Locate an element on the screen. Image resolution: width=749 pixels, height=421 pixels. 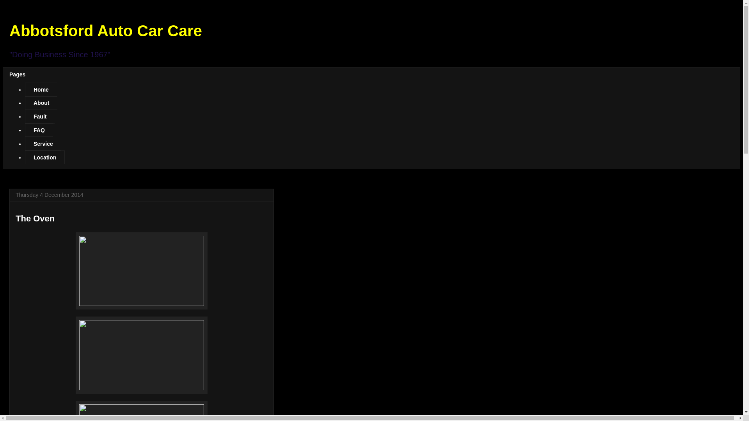
About is located at coordinates (41, 103).